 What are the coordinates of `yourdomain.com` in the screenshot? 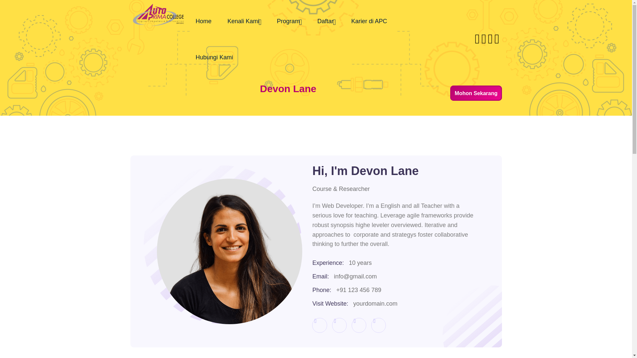 It's located at (376, 304).